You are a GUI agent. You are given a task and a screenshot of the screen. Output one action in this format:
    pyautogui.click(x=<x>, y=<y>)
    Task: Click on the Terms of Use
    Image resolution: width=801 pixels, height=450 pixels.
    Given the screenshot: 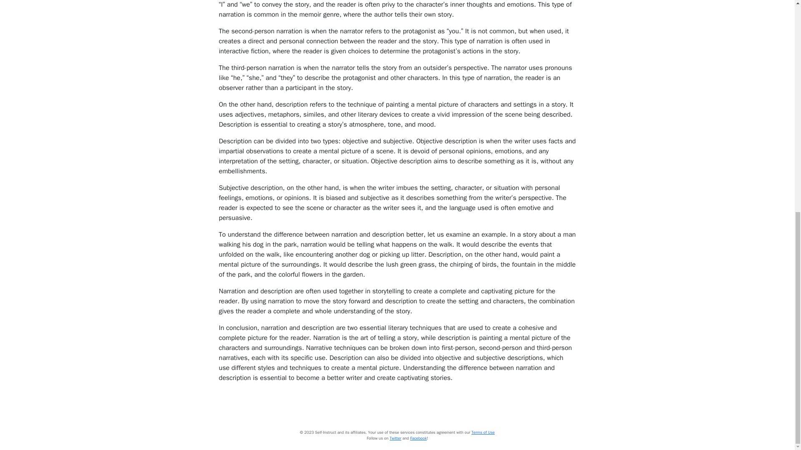 What is the action you would take?
    pyautogui.click(x=483, y=432)
    